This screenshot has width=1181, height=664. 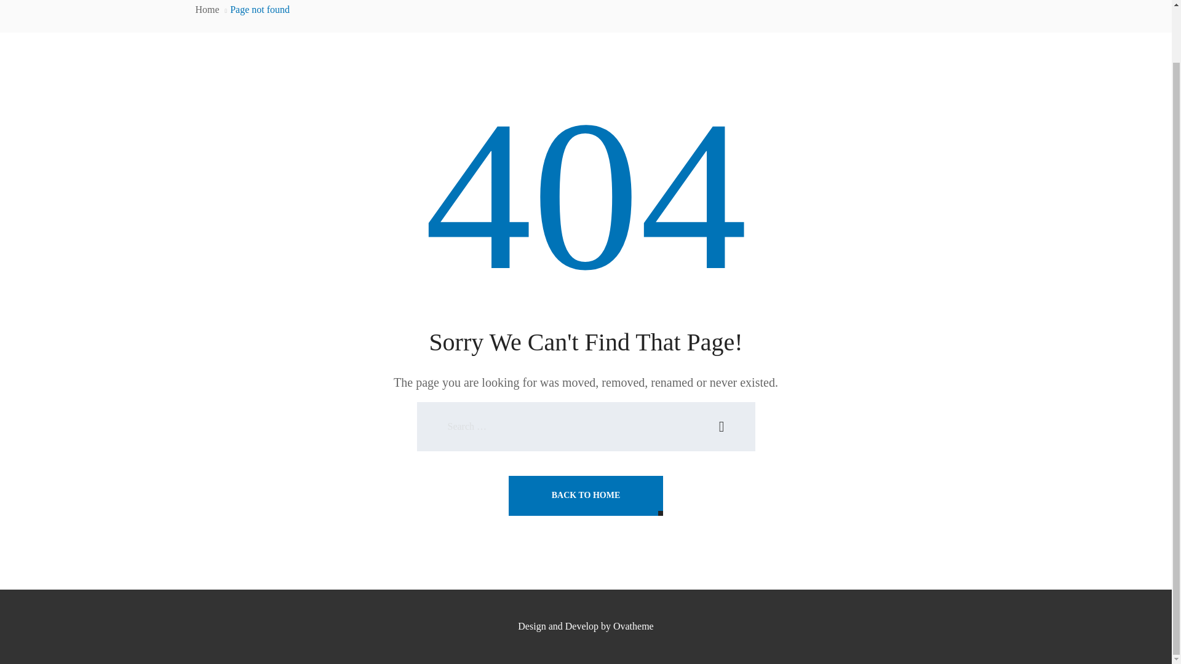 I want to click on Search, so click(x=721, y=427).